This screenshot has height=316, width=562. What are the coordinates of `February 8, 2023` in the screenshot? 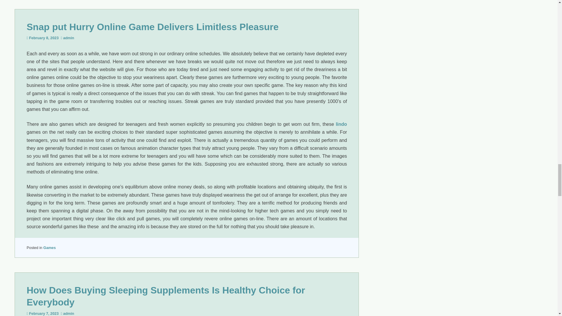 It's located at (44, 38).